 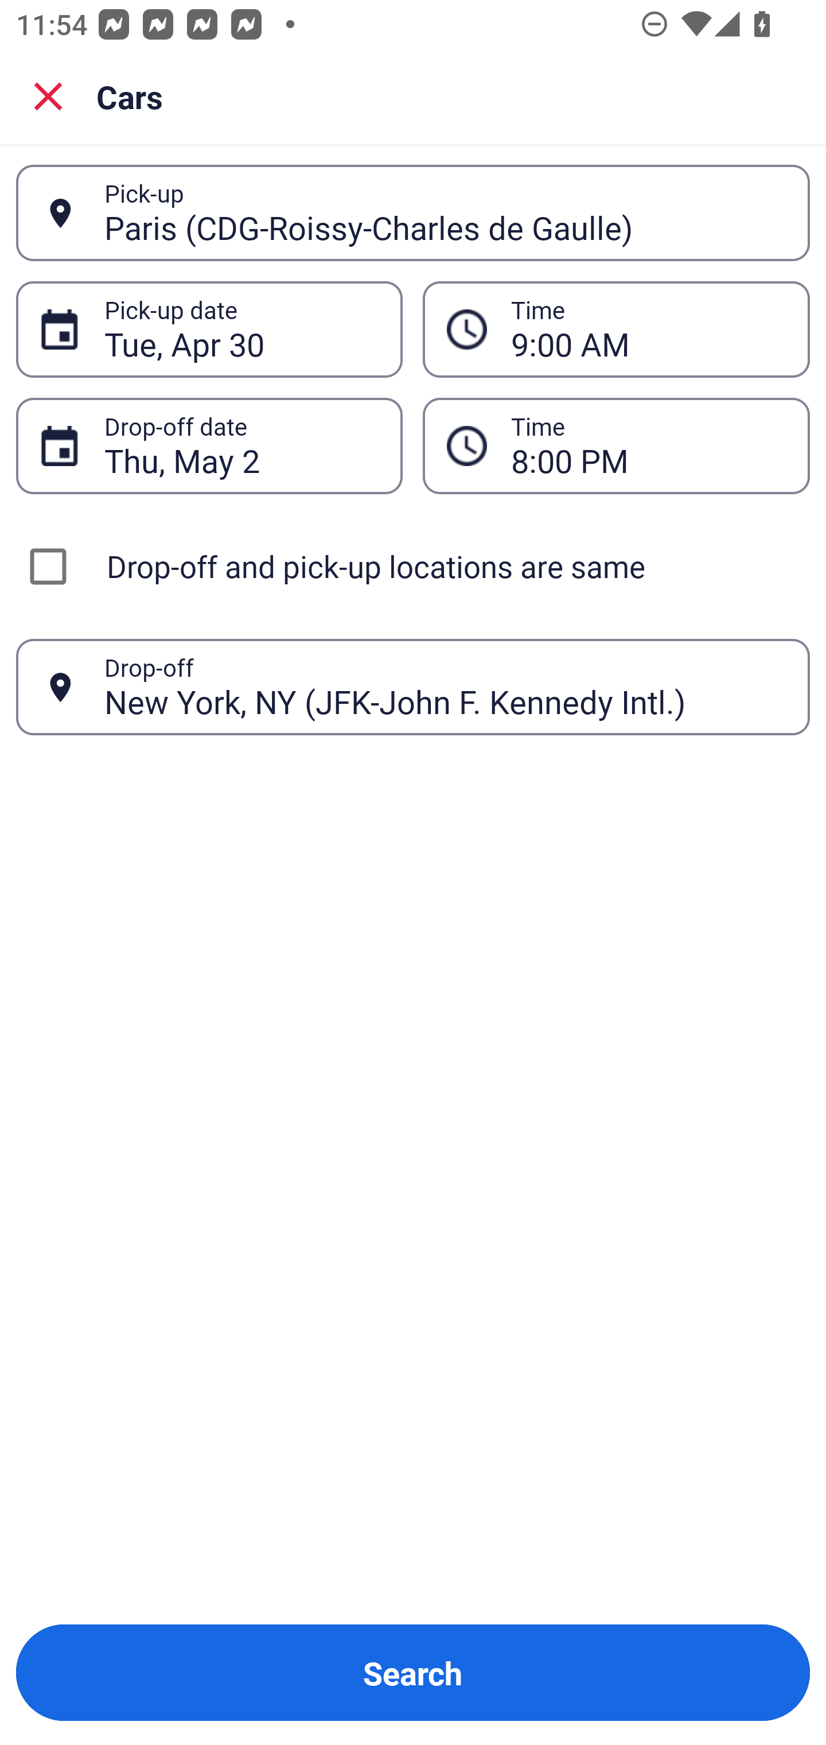 I want to click on 9:00 AM, so click(x=648, y=329).